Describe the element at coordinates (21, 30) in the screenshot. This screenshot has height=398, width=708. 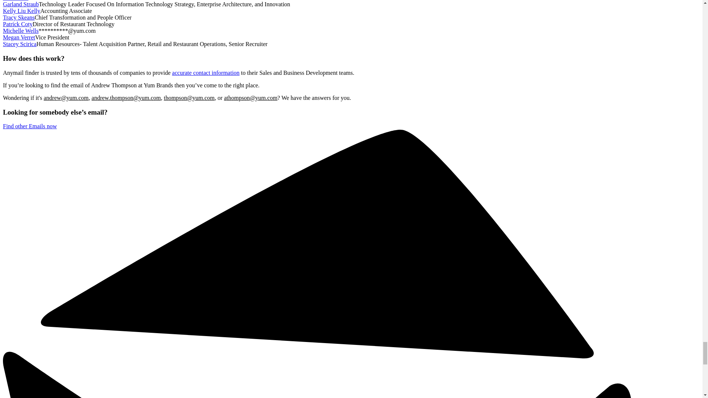
I see `Michelle Wells` at that location.